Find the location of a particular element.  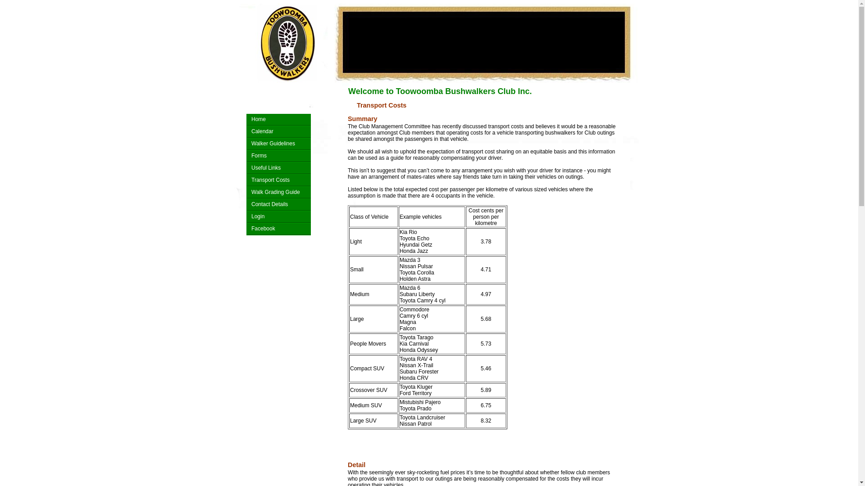

Facebook is located at coordinates (279, 229).